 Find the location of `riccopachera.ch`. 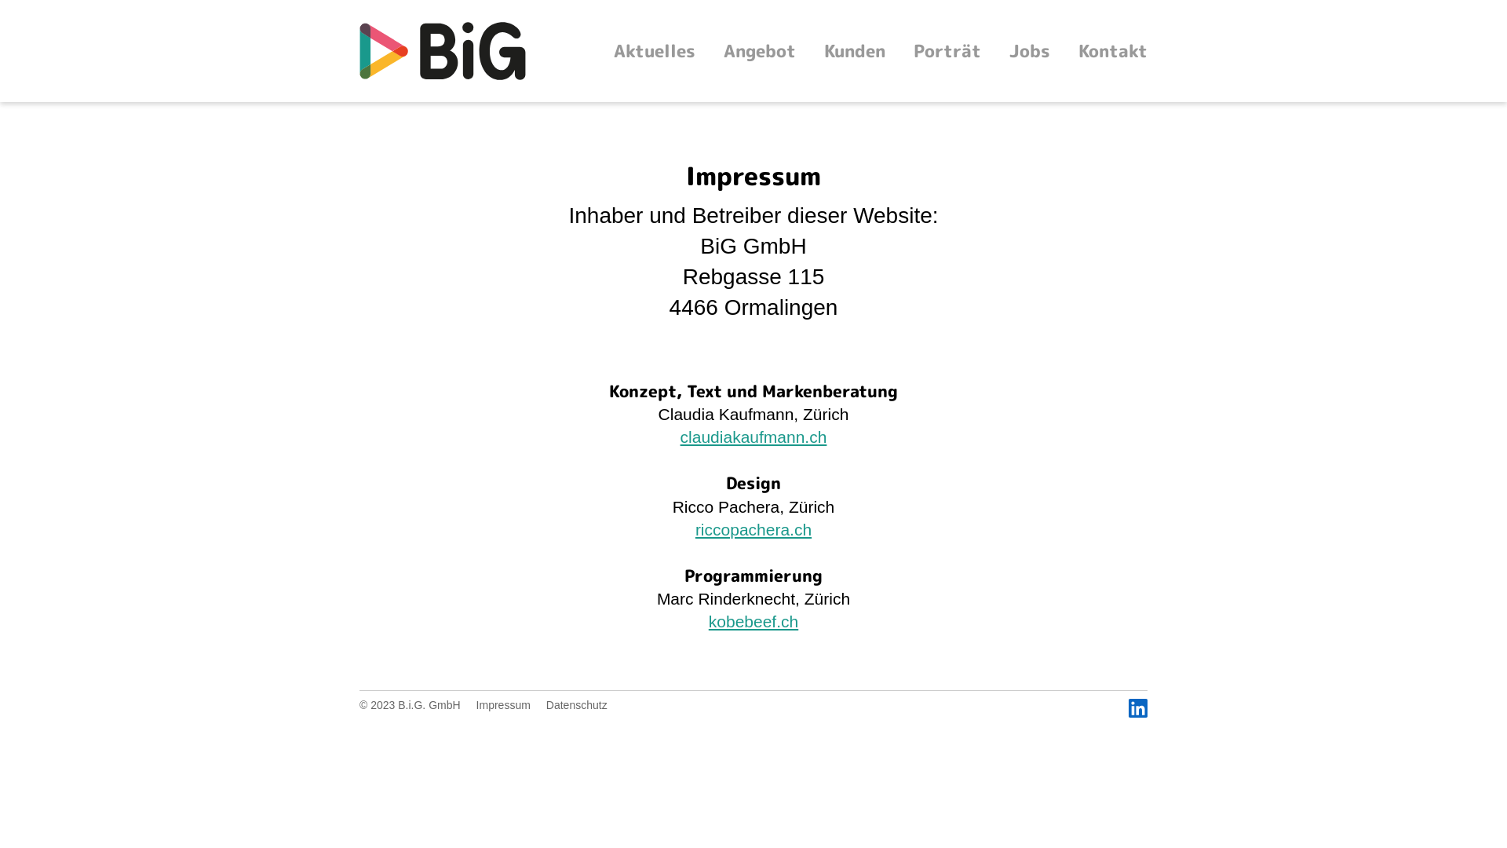

riccopachera.ch is located at coordinates (753, 529).